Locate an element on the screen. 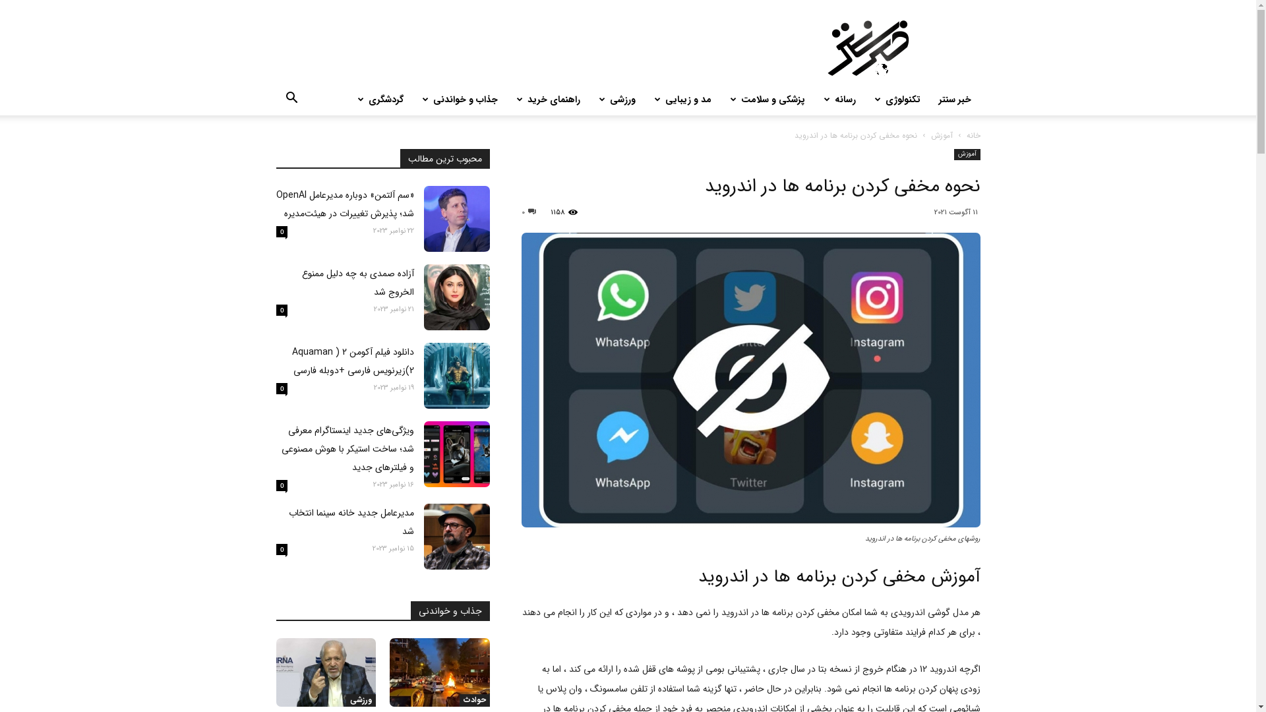 The height and width of the screenshot is (712, 1266). 0 is located at coordinates (281, 310).